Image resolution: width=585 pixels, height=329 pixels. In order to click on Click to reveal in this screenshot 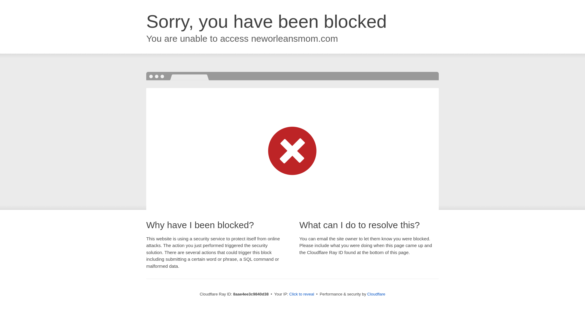, I will do `click(302, 294)`.